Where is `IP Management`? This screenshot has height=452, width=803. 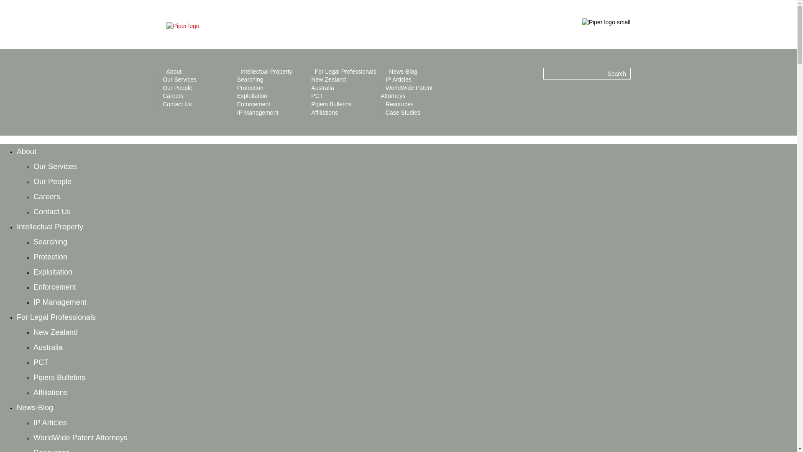 IP Management is located at coordinates (60, 302).